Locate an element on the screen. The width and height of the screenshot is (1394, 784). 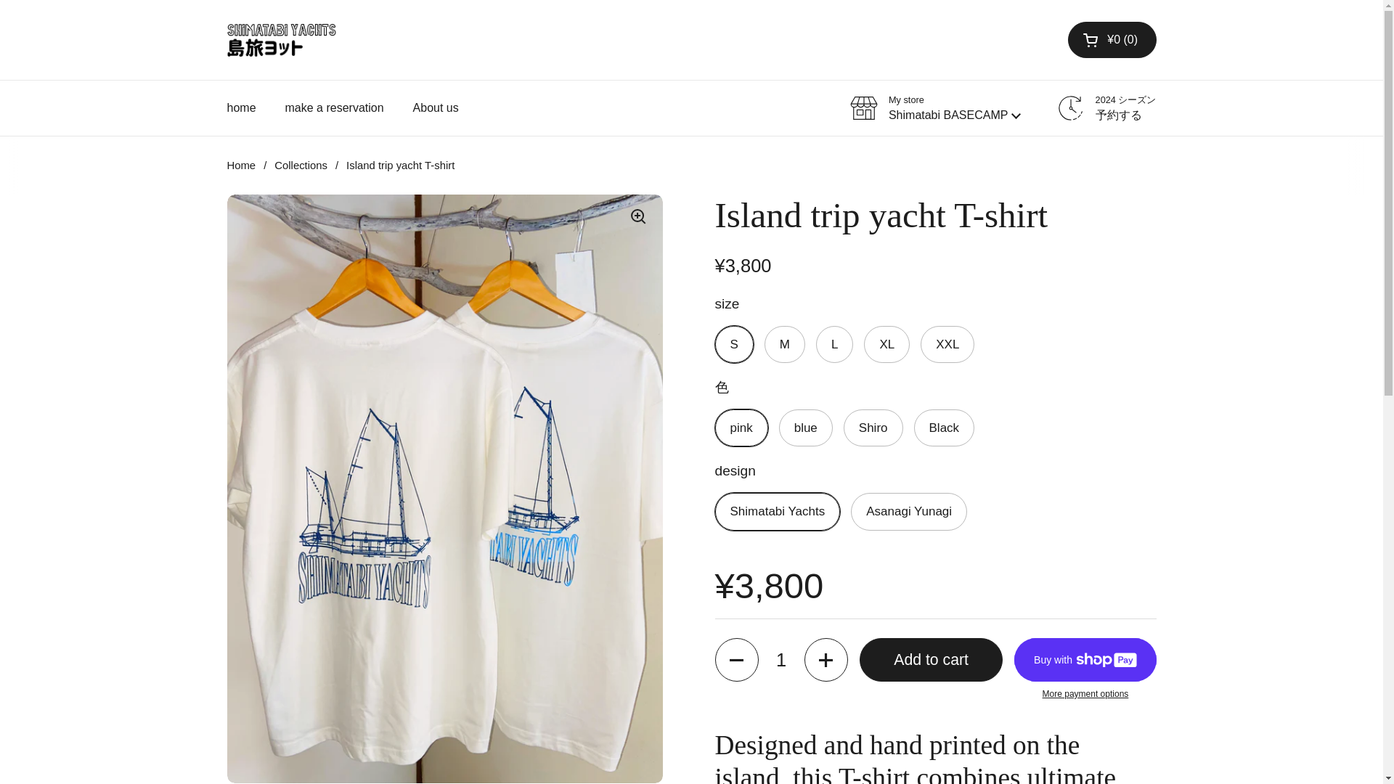
More payment options is located at coordinates (1085, 694).